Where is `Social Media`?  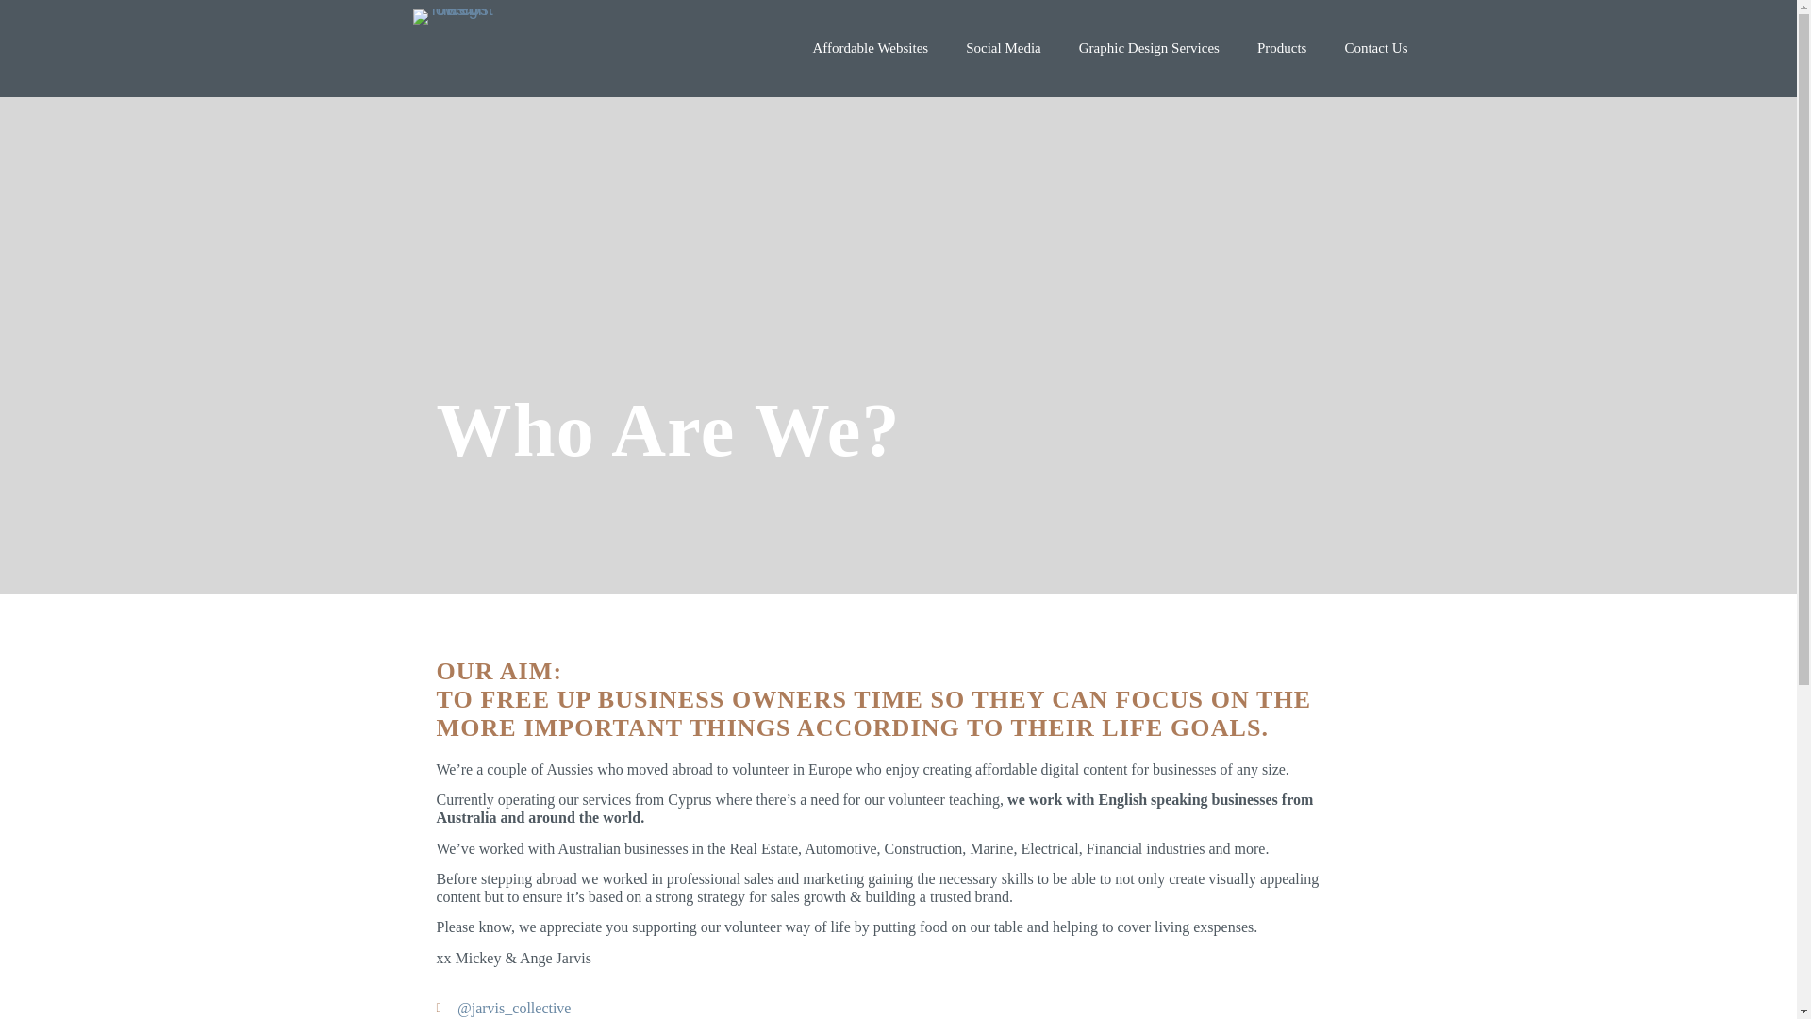
Social Media is located at coordinates (1004, 48).